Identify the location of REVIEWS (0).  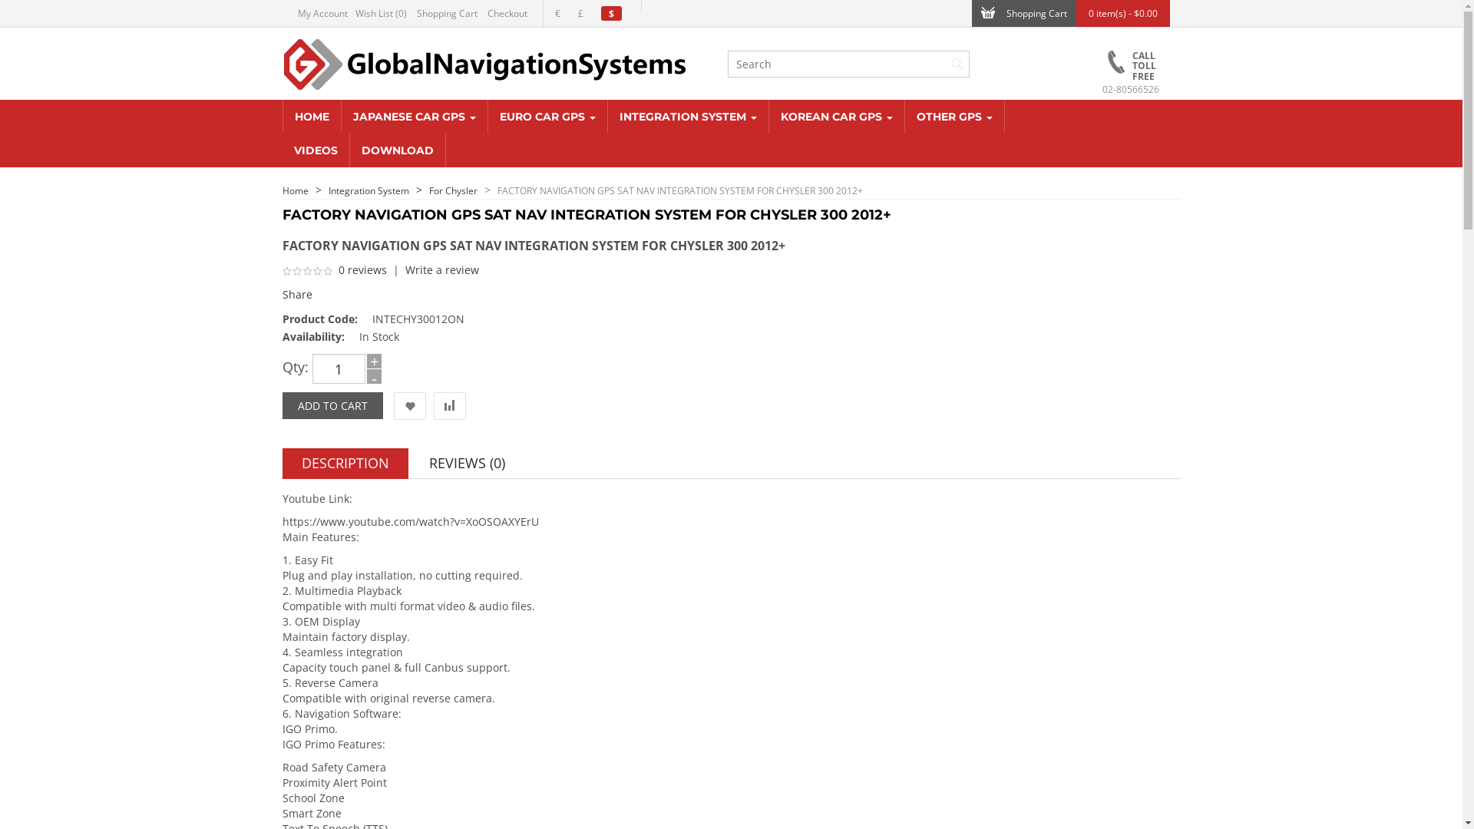
(467, 464).